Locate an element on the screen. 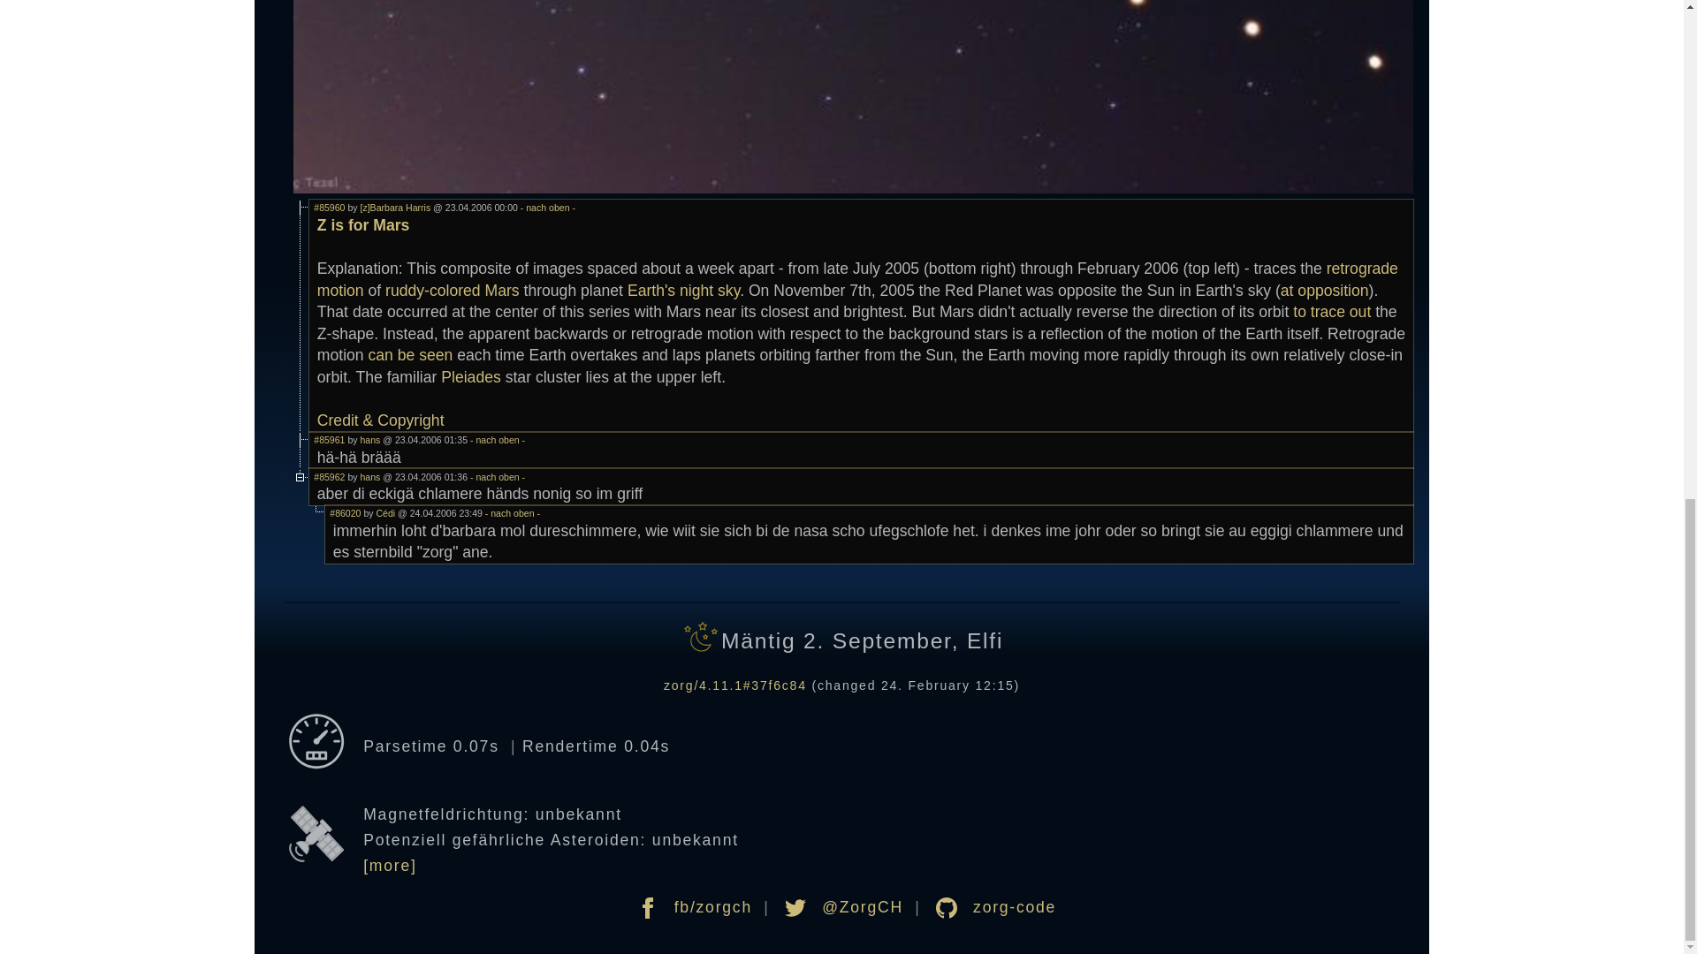 Image resolution: width=1697 pixels, height=954 pixels. - nach oben - is located at coordinates (546, 207).